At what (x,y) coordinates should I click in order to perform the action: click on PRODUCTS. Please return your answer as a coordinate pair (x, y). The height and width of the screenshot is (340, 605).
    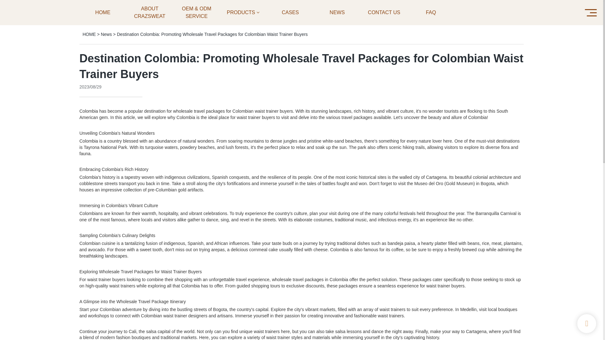
    Looking at the image, I should click on (243, 13).